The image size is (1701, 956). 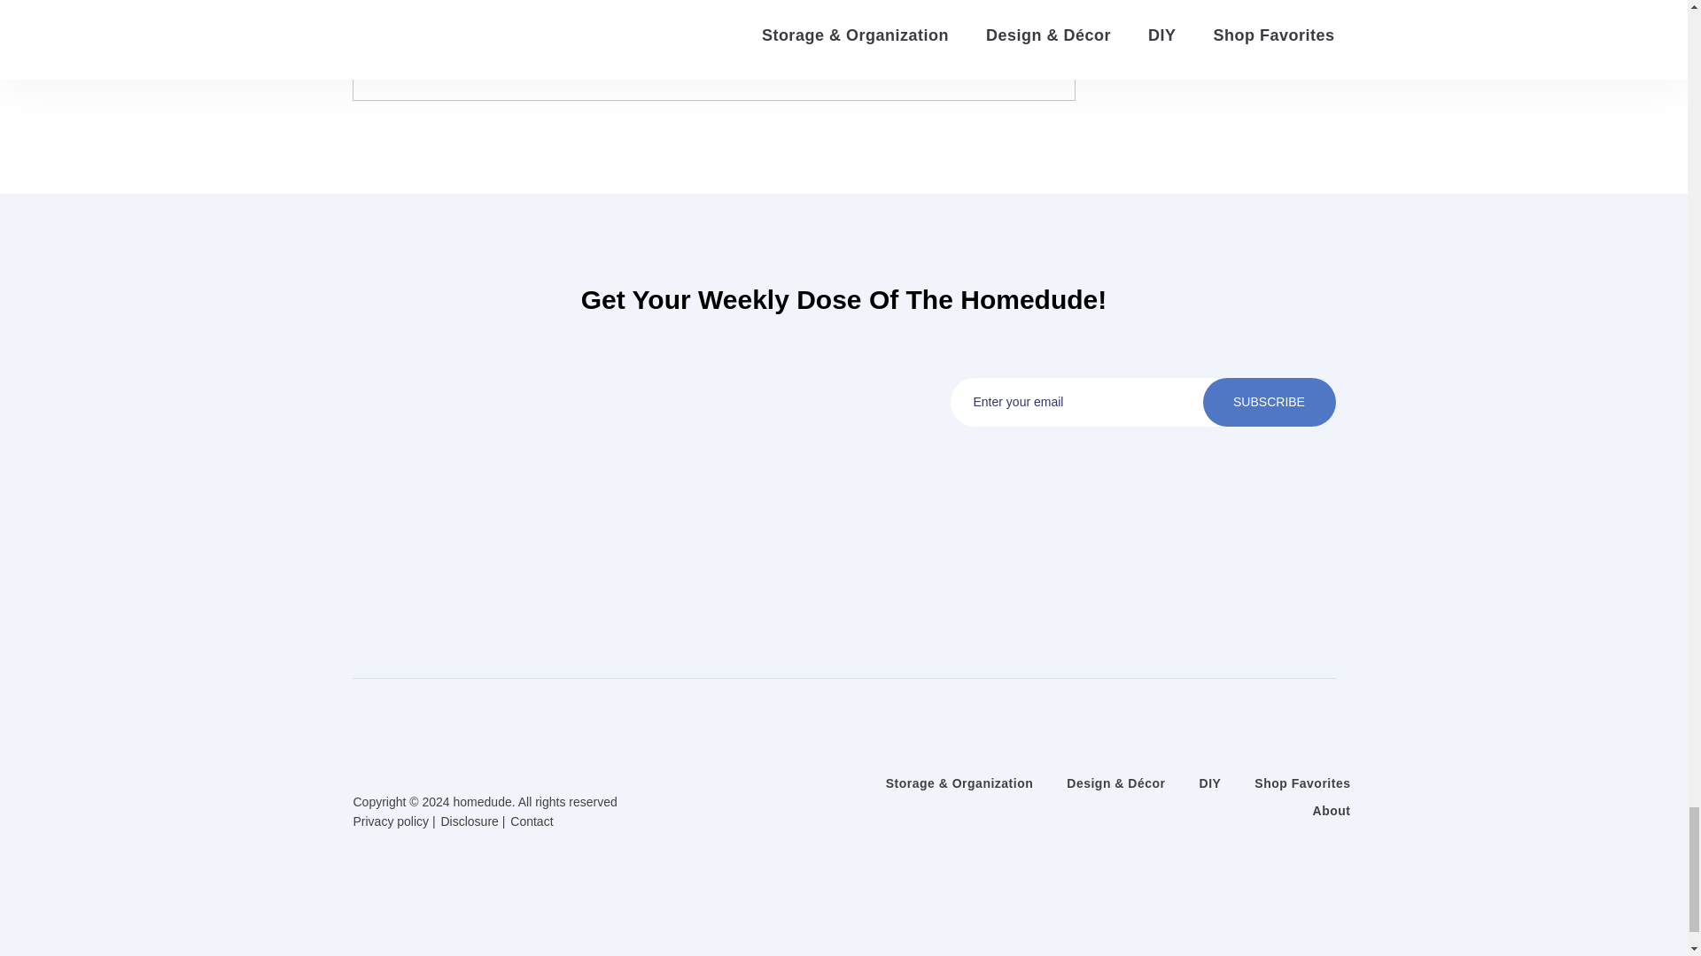 What do you see at coordinates (1302, 783) in the screenshot?
I see `Shop Favorites` at bounding box center [1302, 783].